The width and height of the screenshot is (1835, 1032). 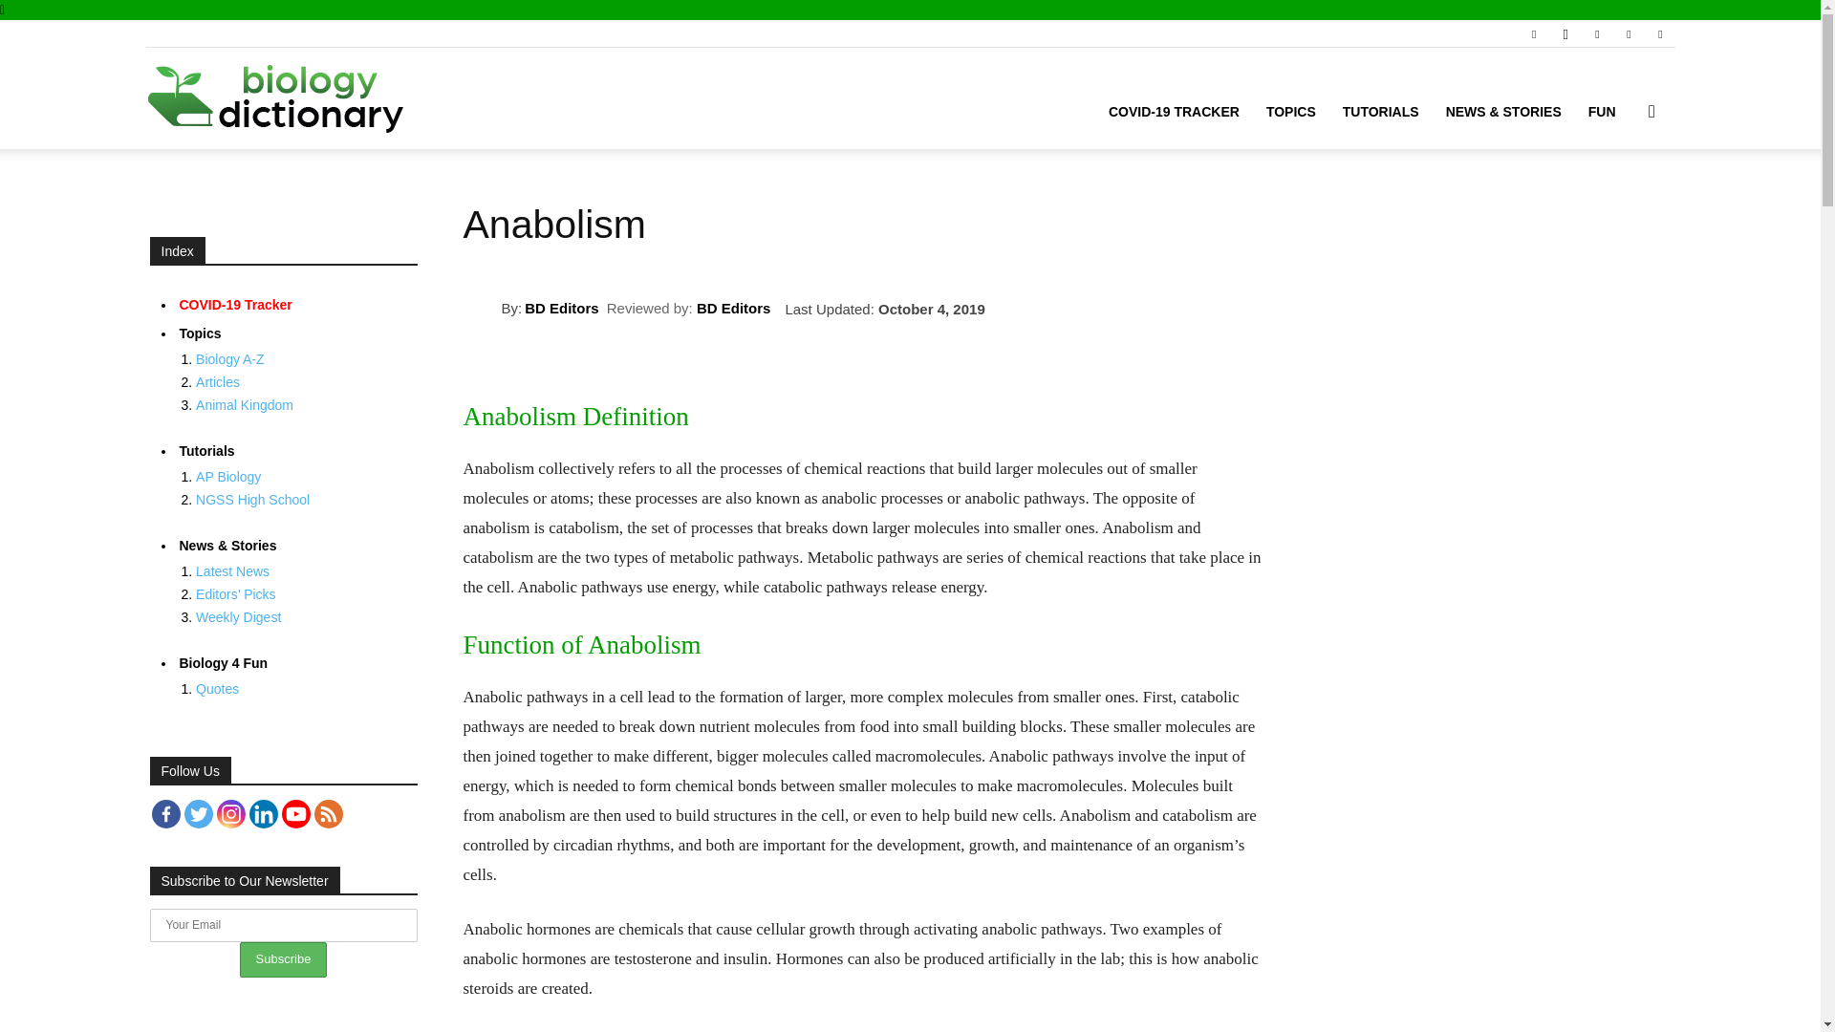 What do you see at coordinates (198, 814) in the screenshot?
I see `Twitter` at bounding box center [198, 814].